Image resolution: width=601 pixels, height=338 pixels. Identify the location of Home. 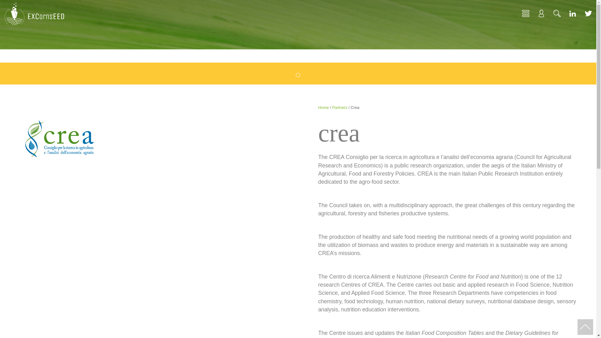
(526, 13).